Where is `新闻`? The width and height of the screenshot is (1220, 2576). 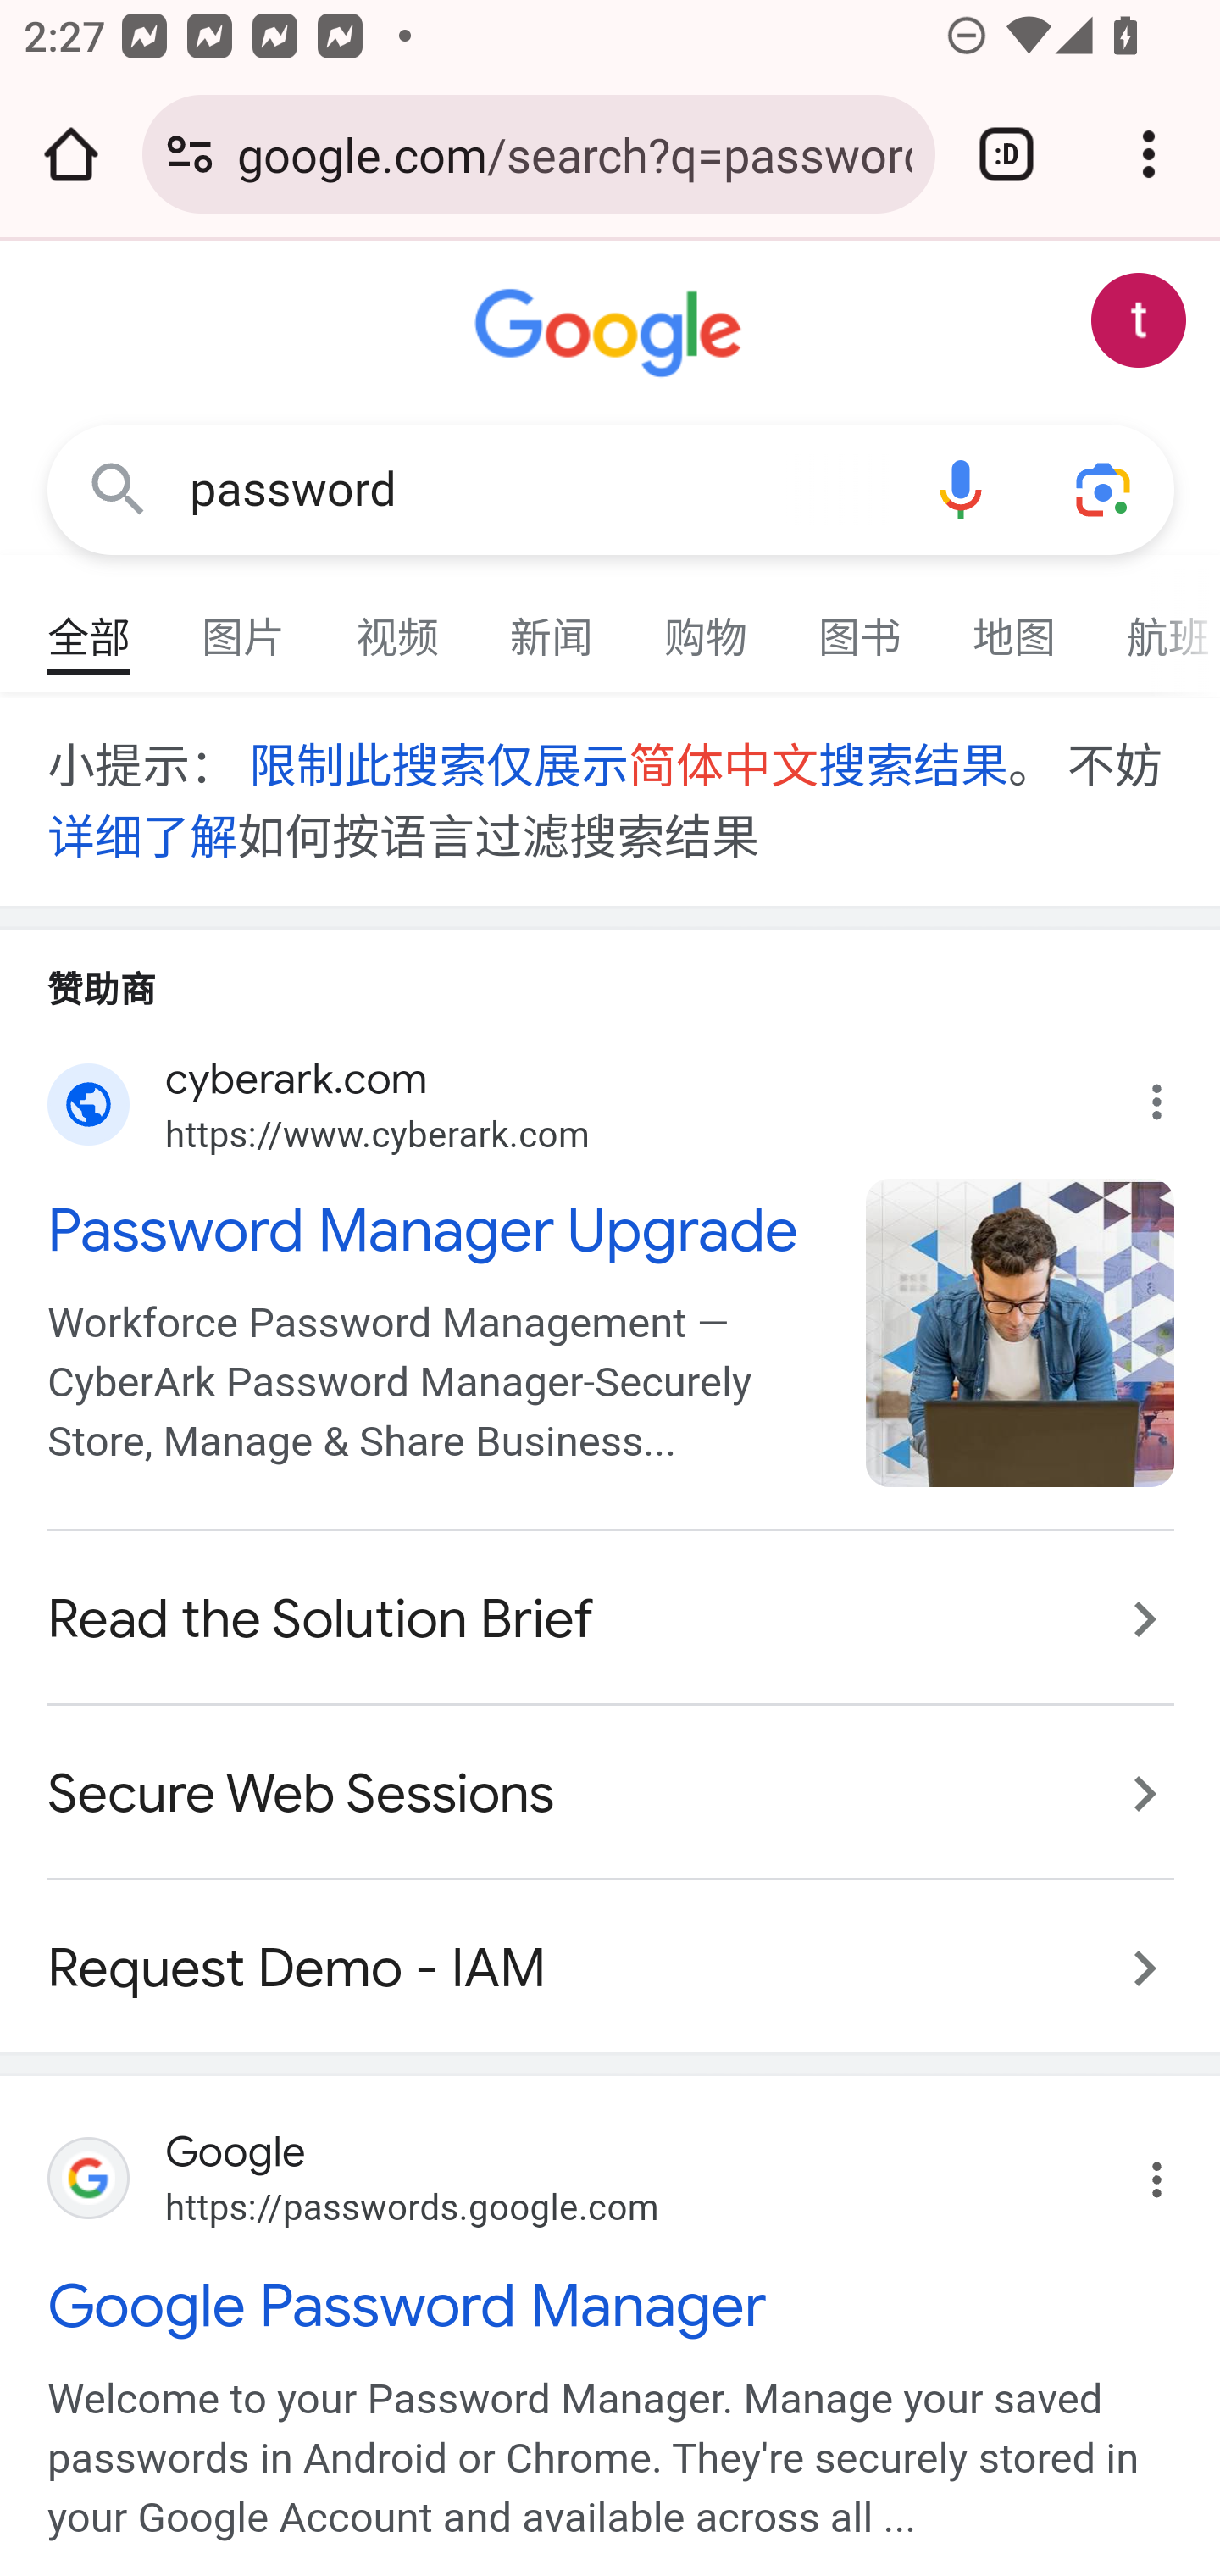 新闻 is located at coordinates (552, 622).